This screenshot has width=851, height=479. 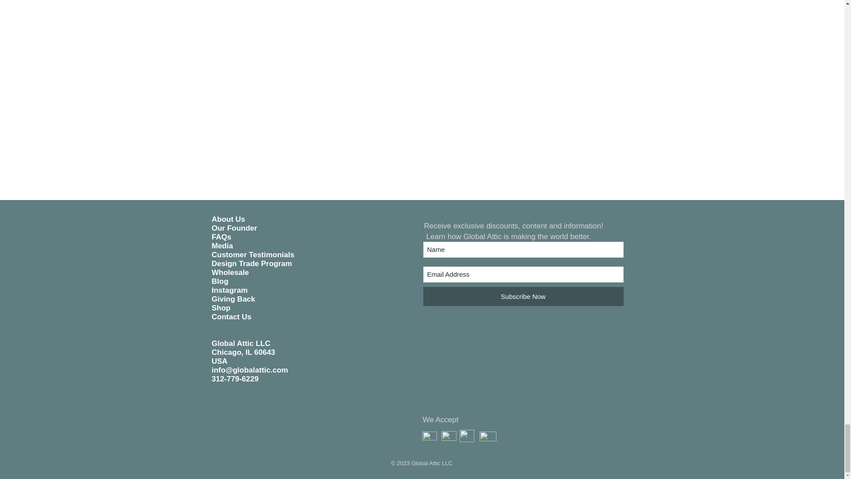 What do you see at coordinates (235, 228) in the screenshot?
I see `Our Founder` at bounding box center [235, 228].